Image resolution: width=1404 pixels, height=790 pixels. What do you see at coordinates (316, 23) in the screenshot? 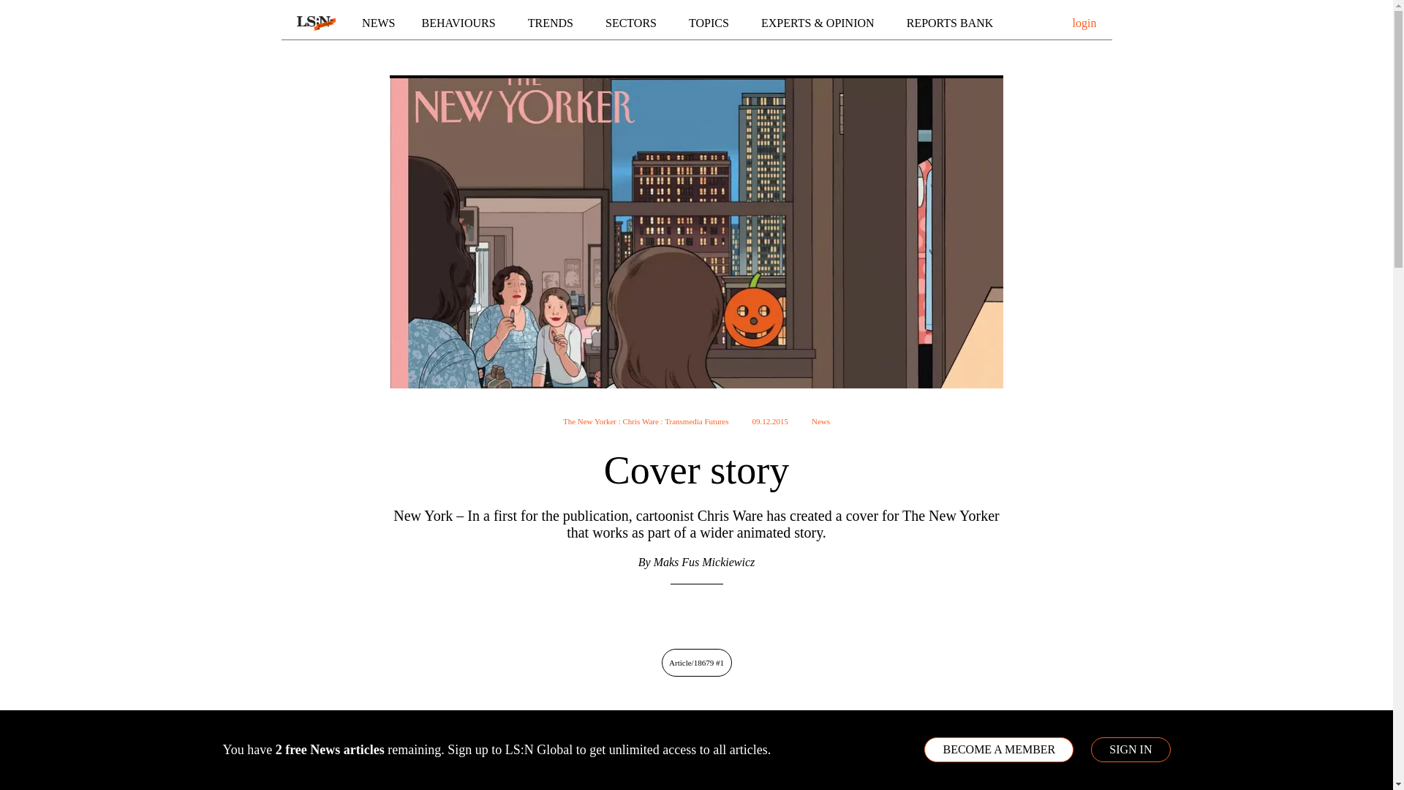
I see `LS:N Global` at bounding box center [316, 23].